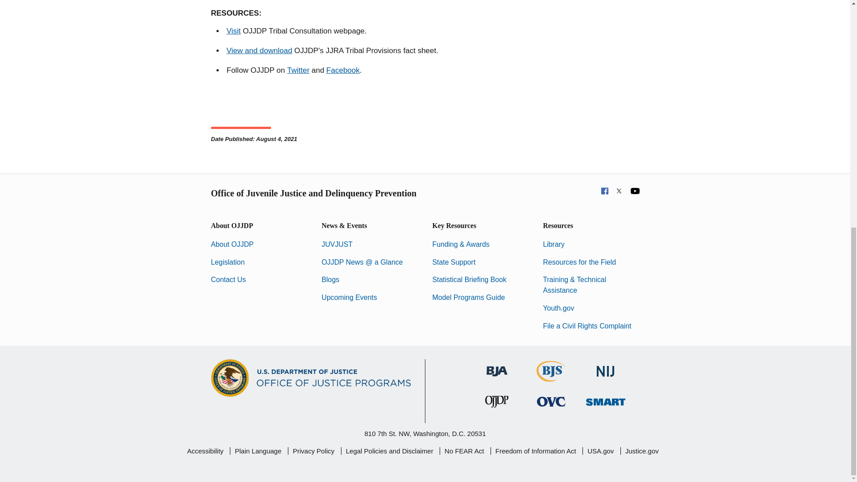 The height and width of the screenshot is (482, 857). Describe the element at coordinates (259, 51) in the screenshot. I see `View and download ` at that location.